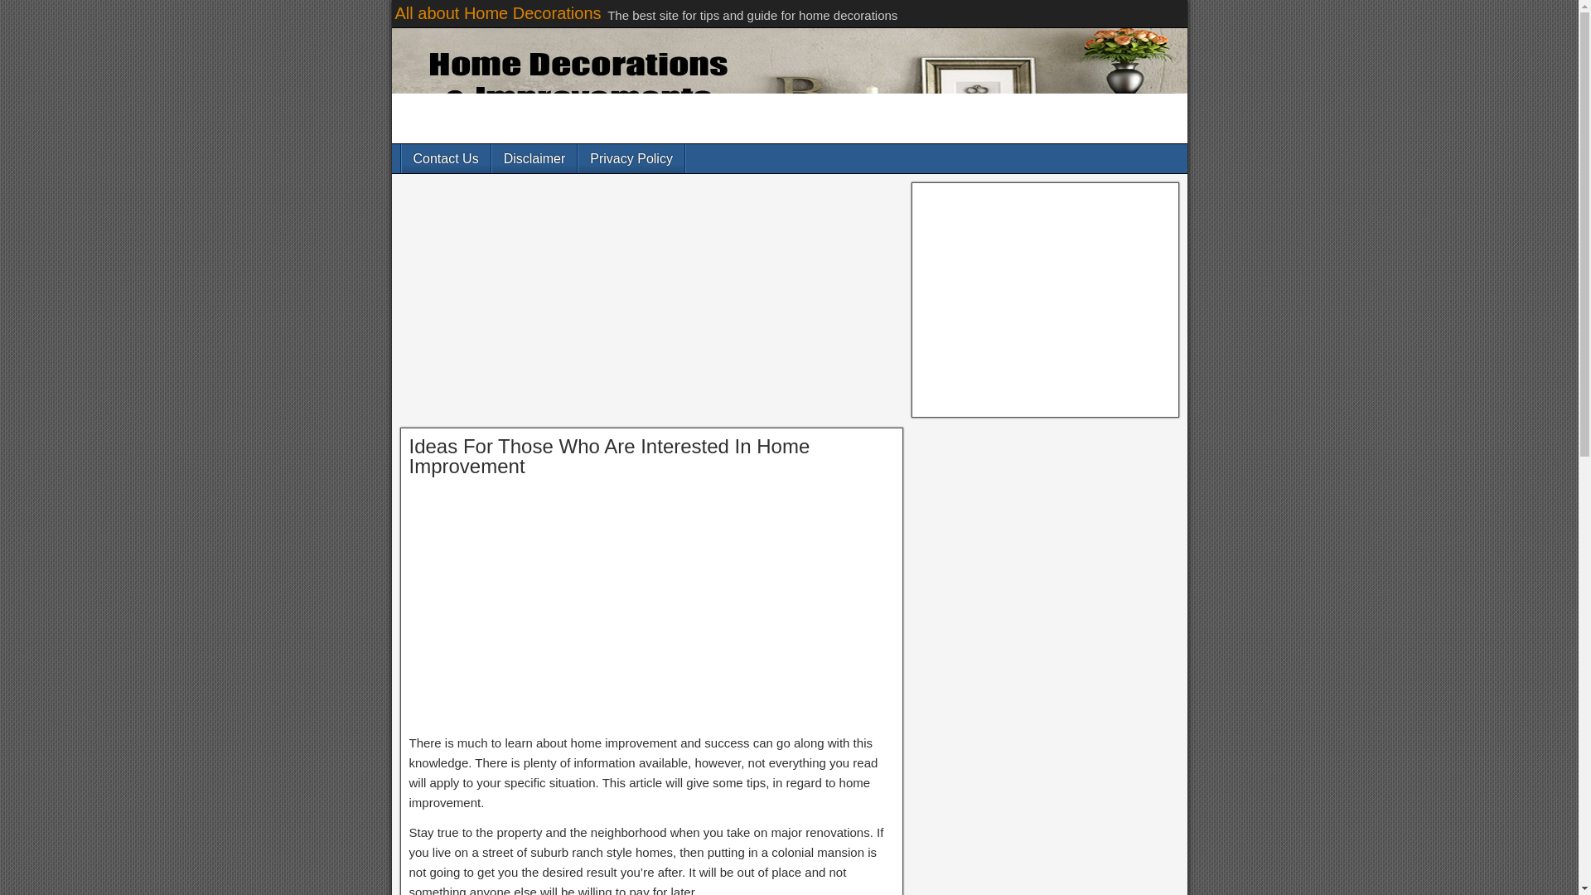 The width and height of the screenshot is (1591, 895). What do you see at coordinates (534, 158) in the screenshot?
I see `Disclaimer` at bounding box center [534, 158].